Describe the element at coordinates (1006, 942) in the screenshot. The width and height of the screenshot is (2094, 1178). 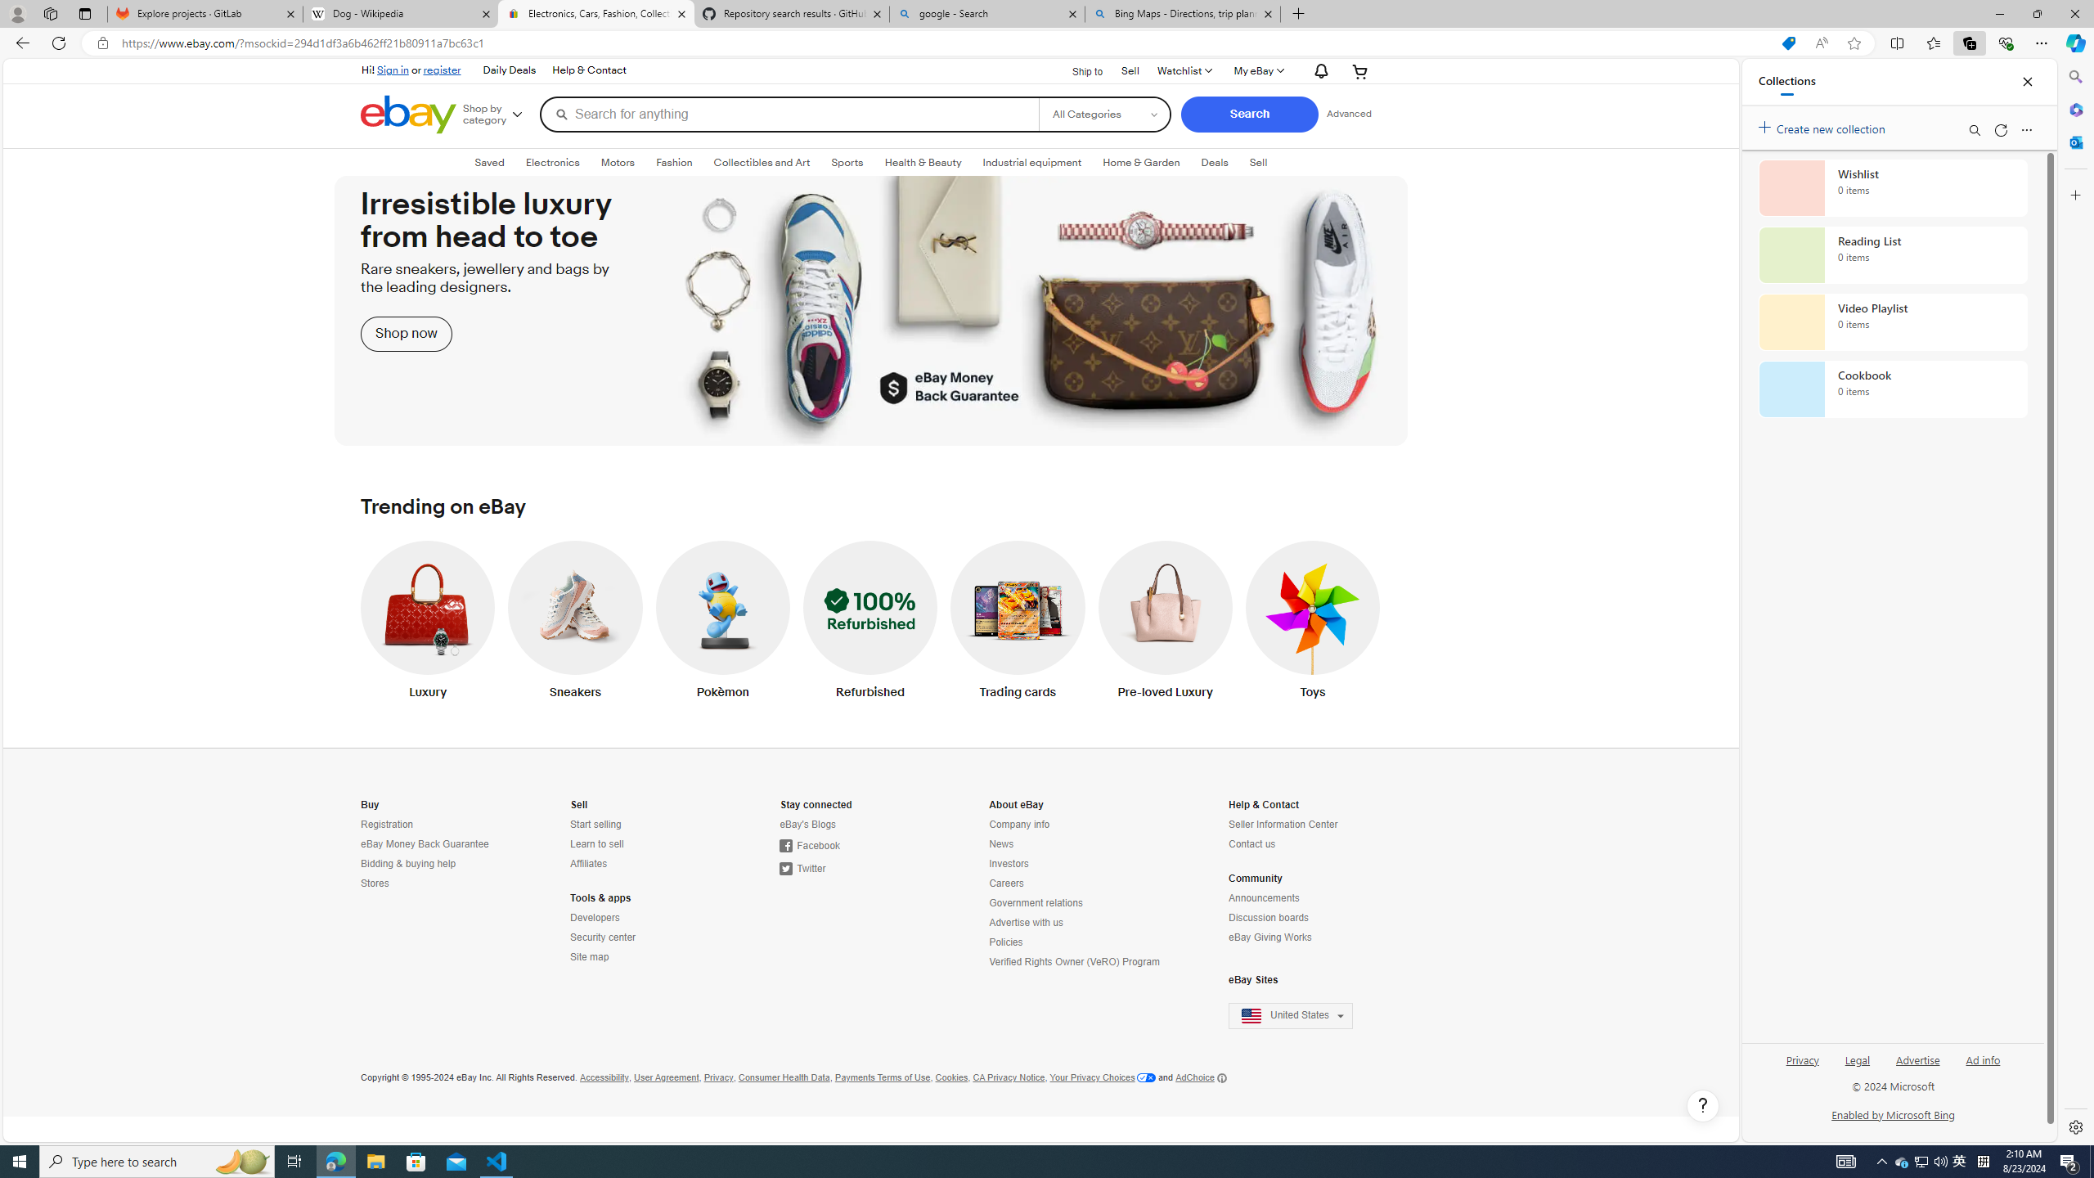
I see `Policies` at that location.